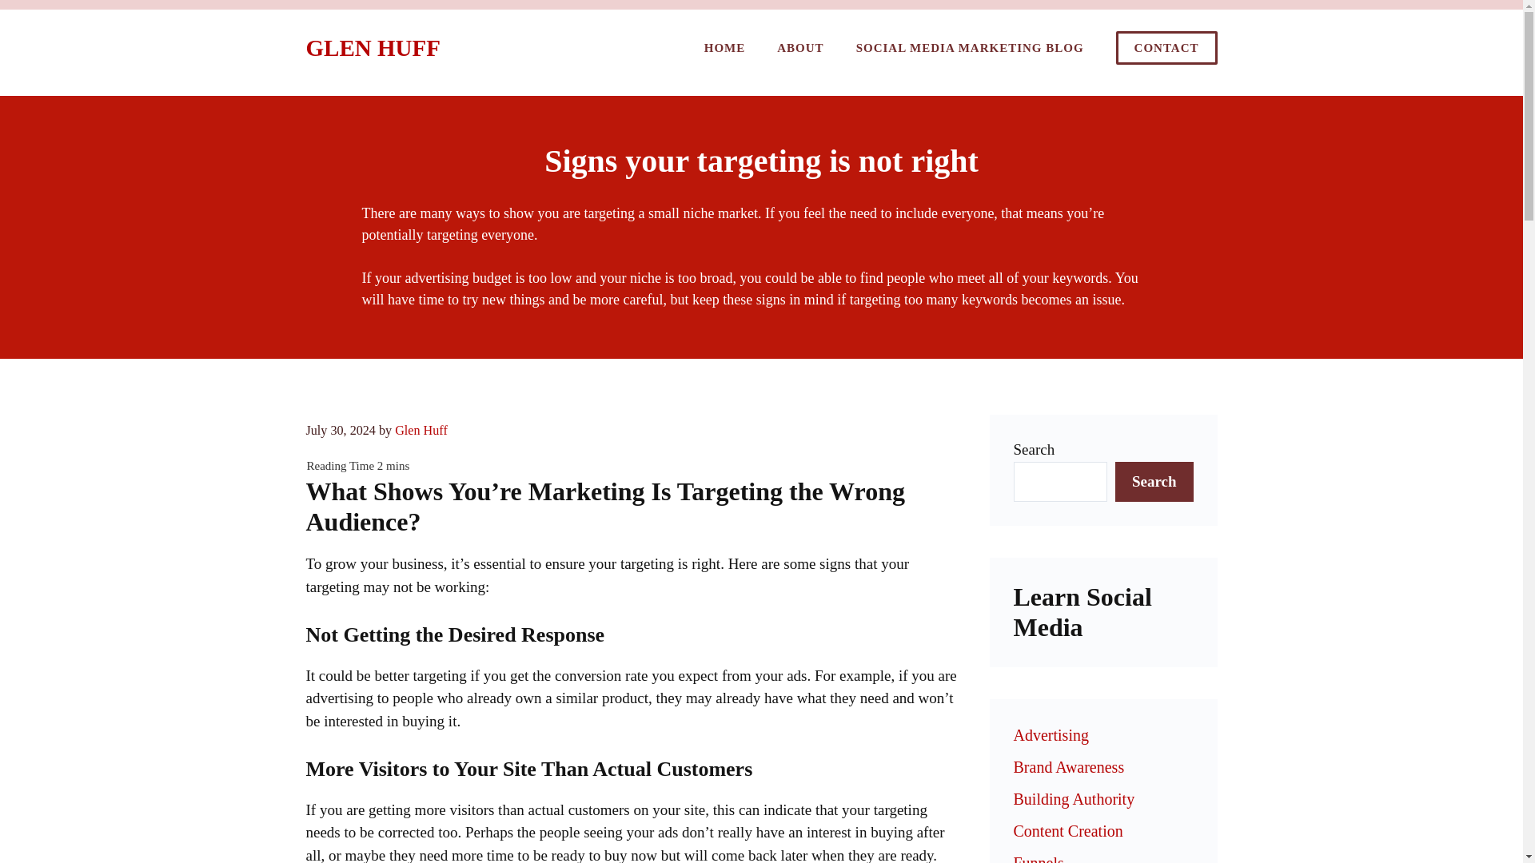  What do you see at coordinates (421, 430) in the screenshot?
I see `View all posts by Glen Huff` at bounding box center [421, 430].